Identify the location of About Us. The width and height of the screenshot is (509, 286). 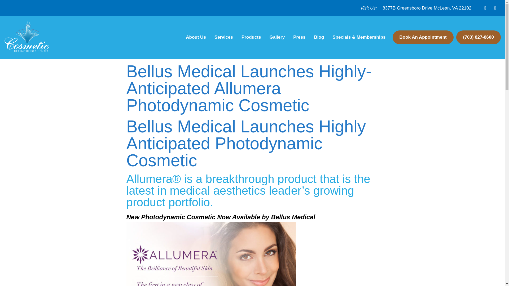
(196, 37).